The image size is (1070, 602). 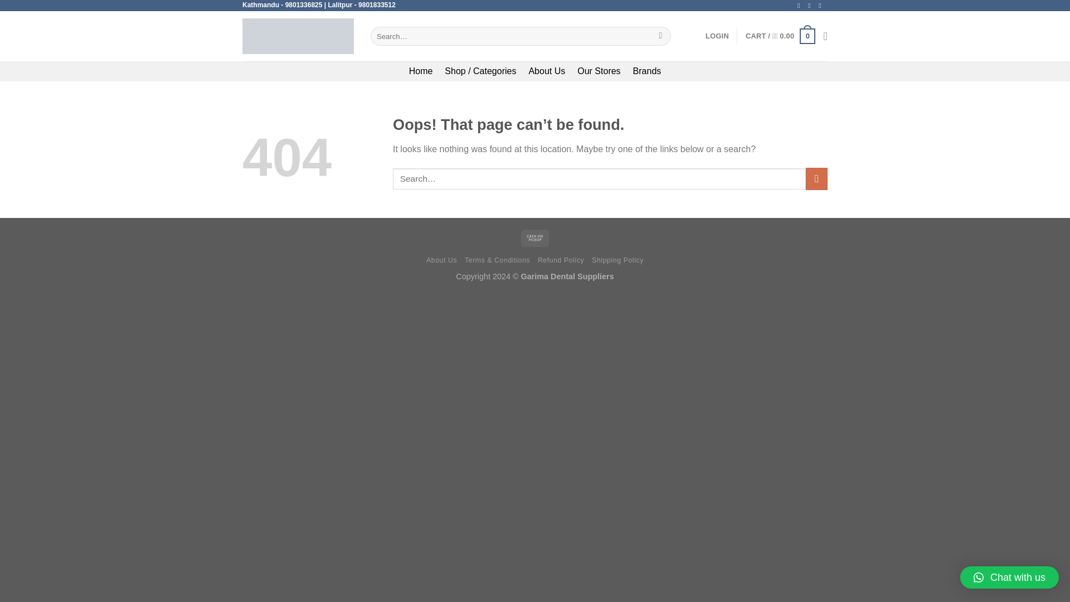 What do you see at coordinates (441, 260) in the screenshot?
I see `About Us` at bounding box center [441, 260].